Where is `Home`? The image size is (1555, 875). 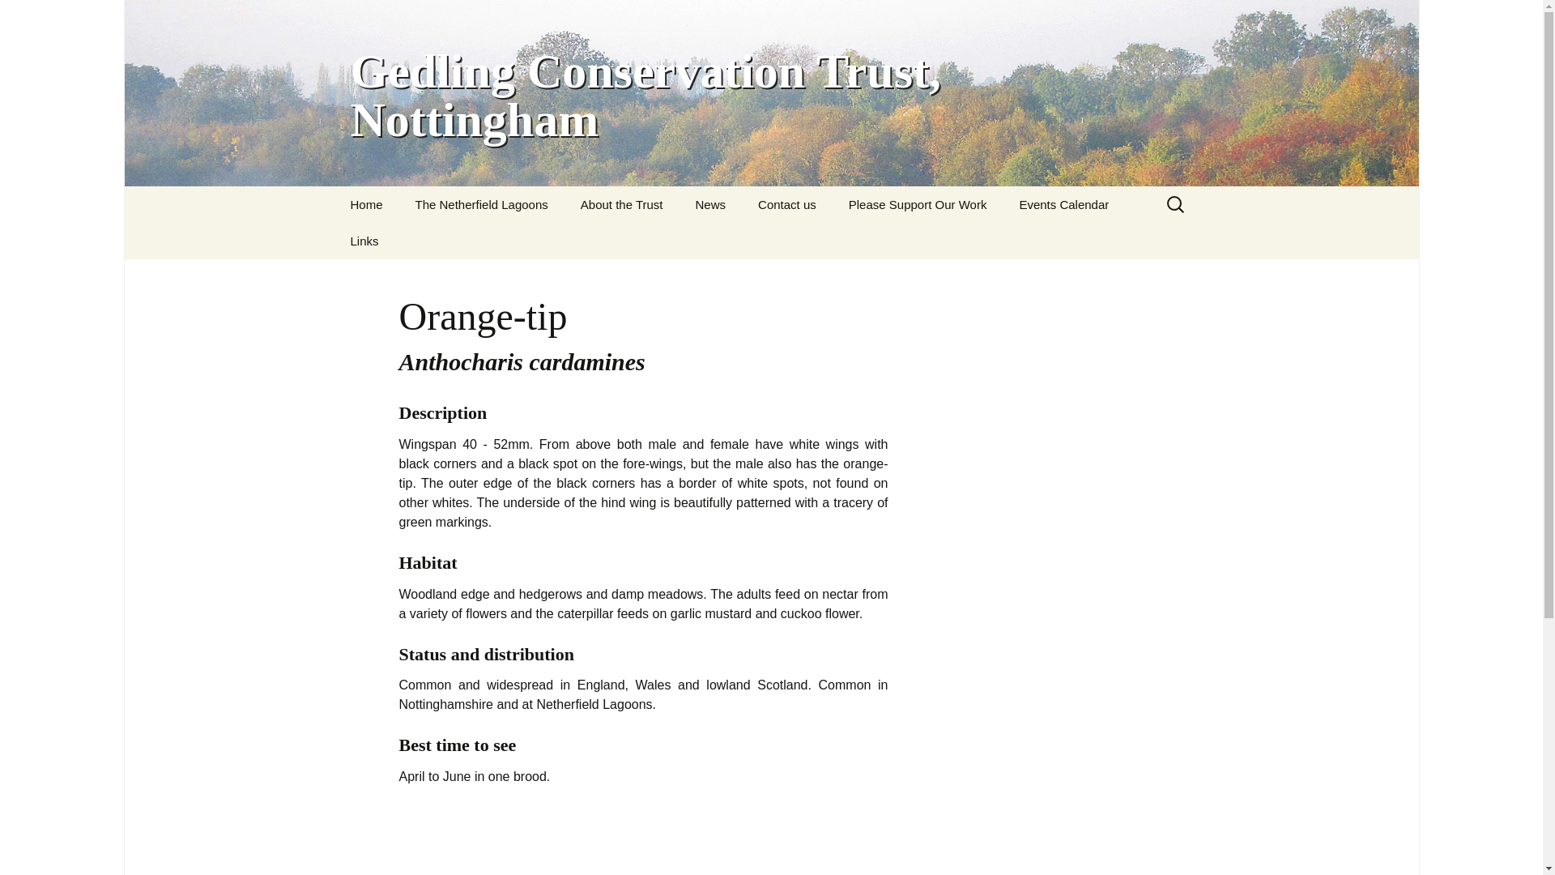 Home is located at coordinates (366, 204).